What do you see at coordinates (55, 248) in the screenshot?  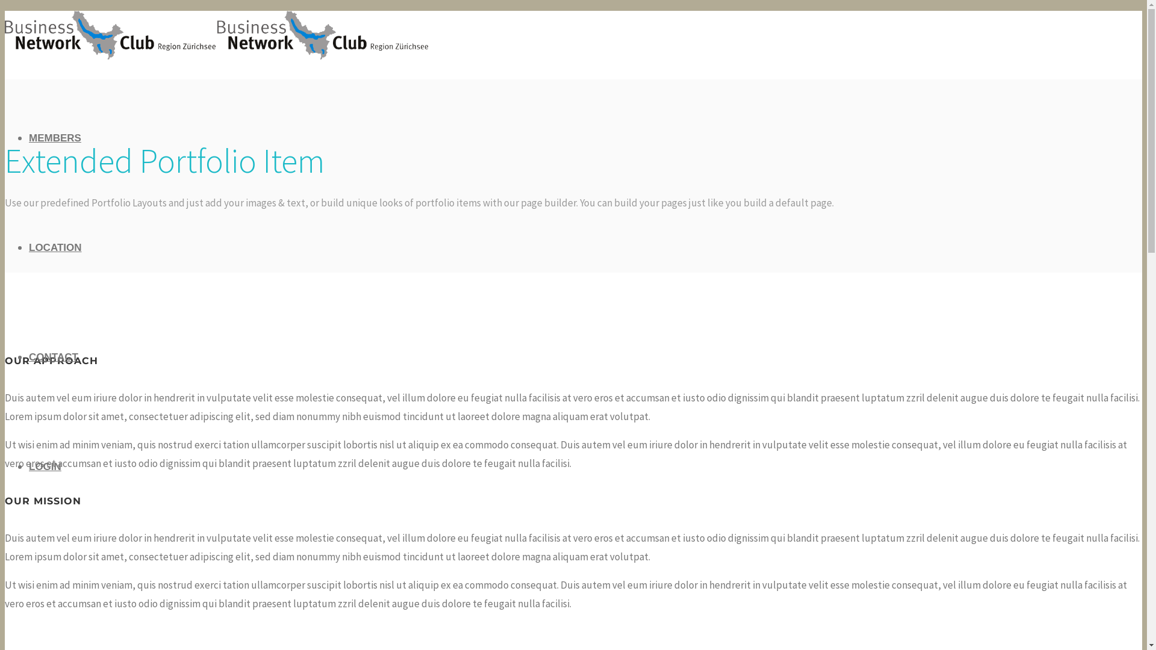 I see `LOCATION` at bounding box center [55, 248].